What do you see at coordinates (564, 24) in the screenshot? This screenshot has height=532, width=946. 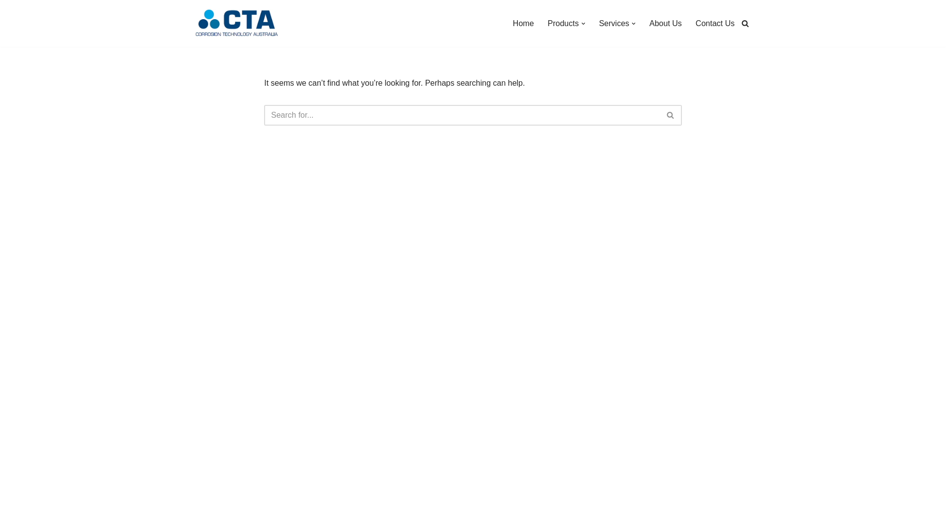 I see `Products` at bounding box center [564, 24].